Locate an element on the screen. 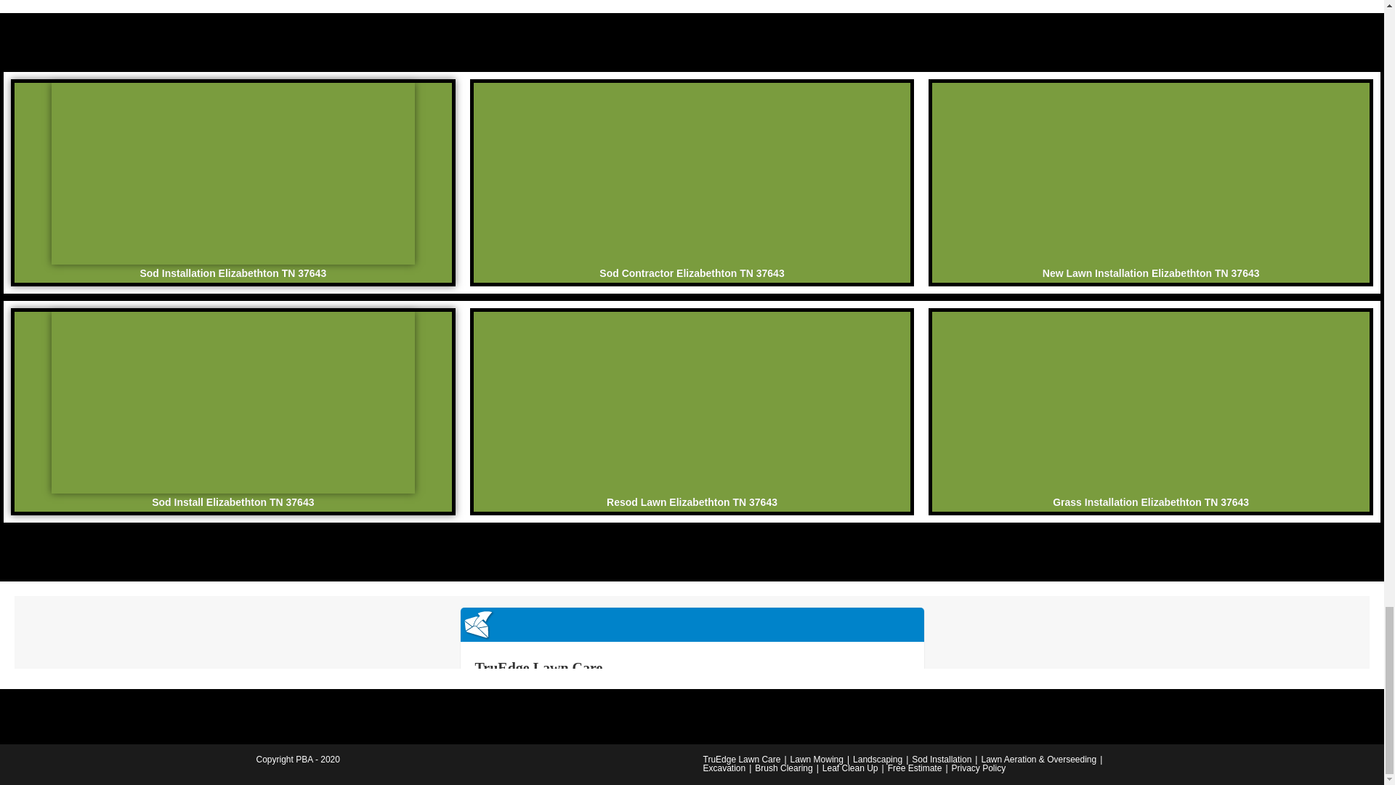 The width and height of the screenshot is (1395, 785). Sod Installation, Sod Contractor, New Lawn Installation is located at coordinates (232, 173).